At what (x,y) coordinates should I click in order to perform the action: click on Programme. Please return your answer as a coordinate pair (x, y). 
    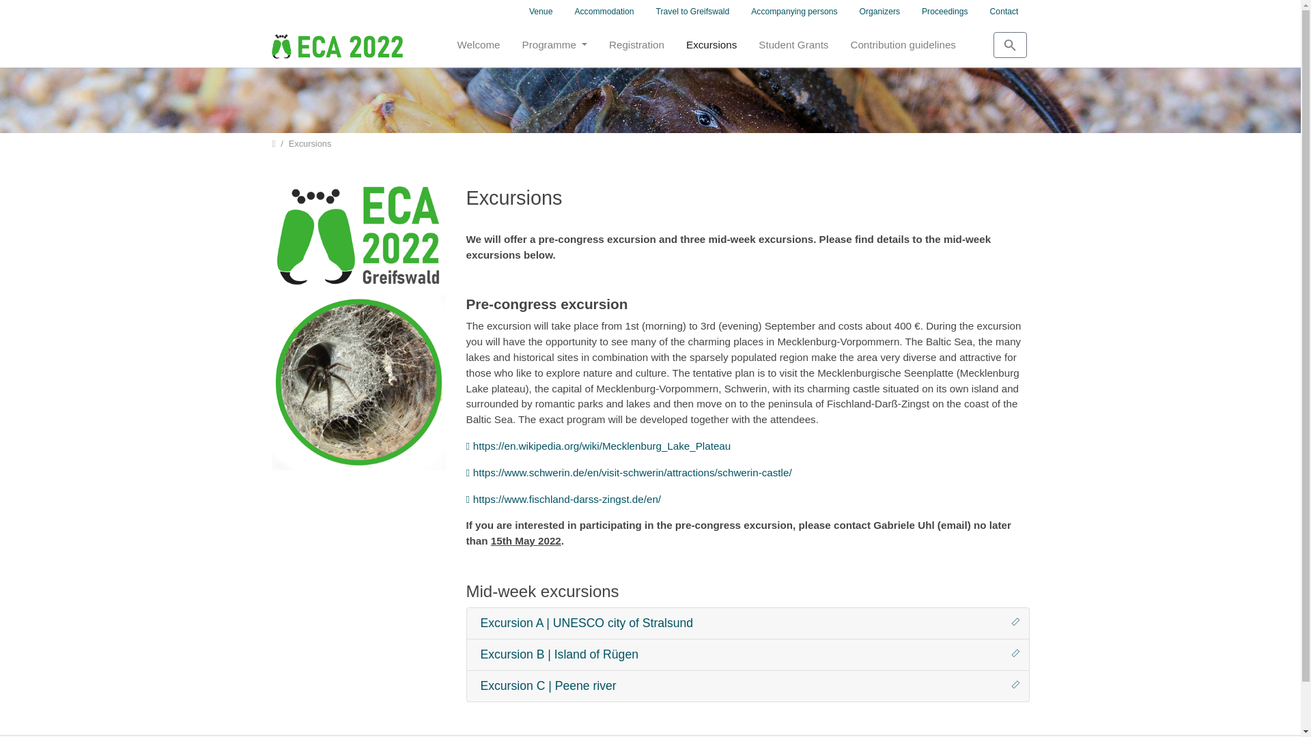
    Looking at the image, I should click on (554, 45).